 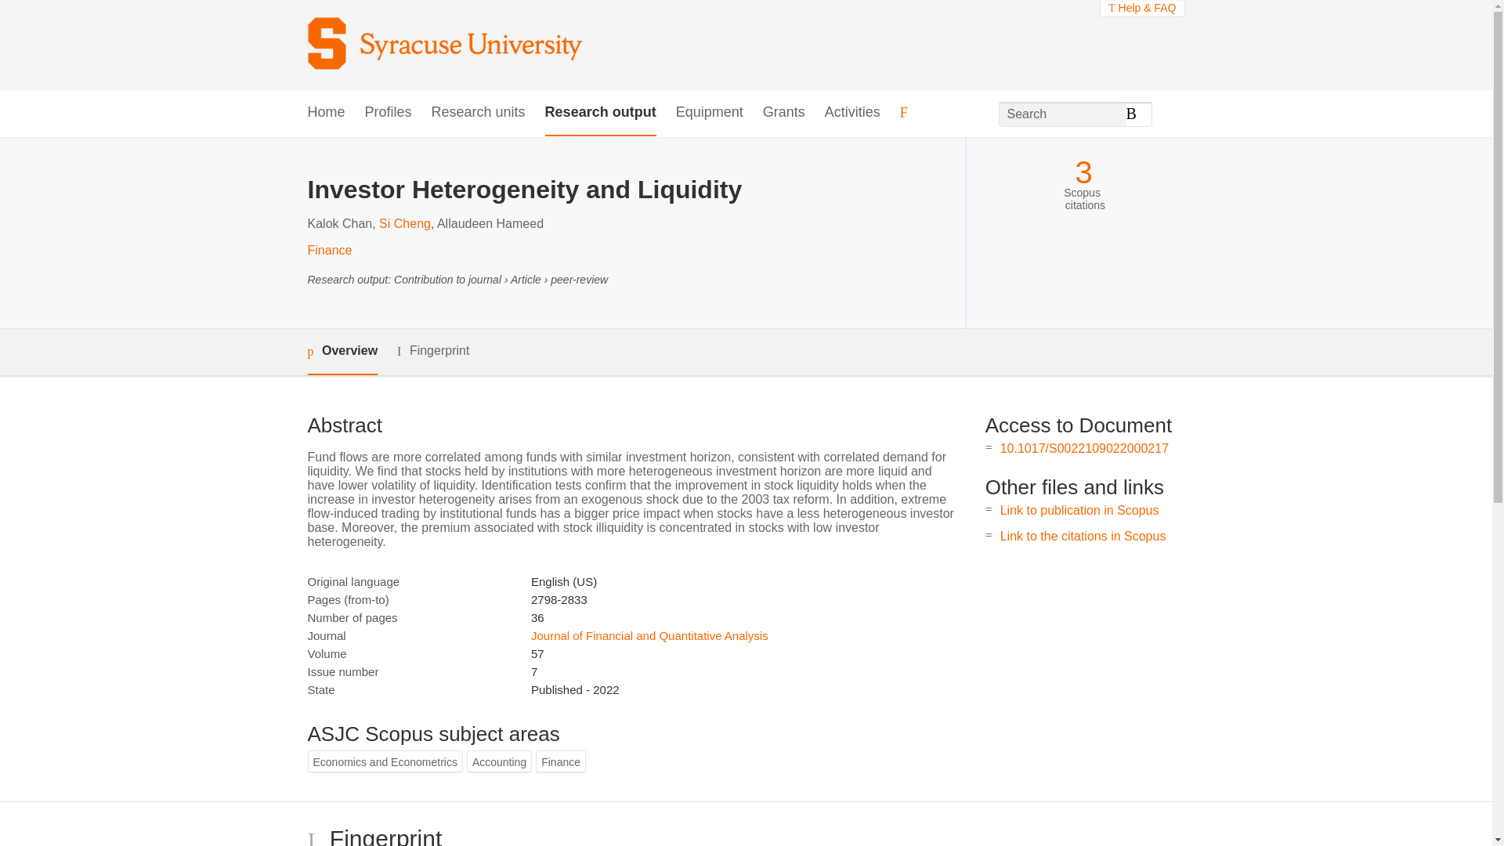 I want to click on Research units, so click(x=478, y=113).